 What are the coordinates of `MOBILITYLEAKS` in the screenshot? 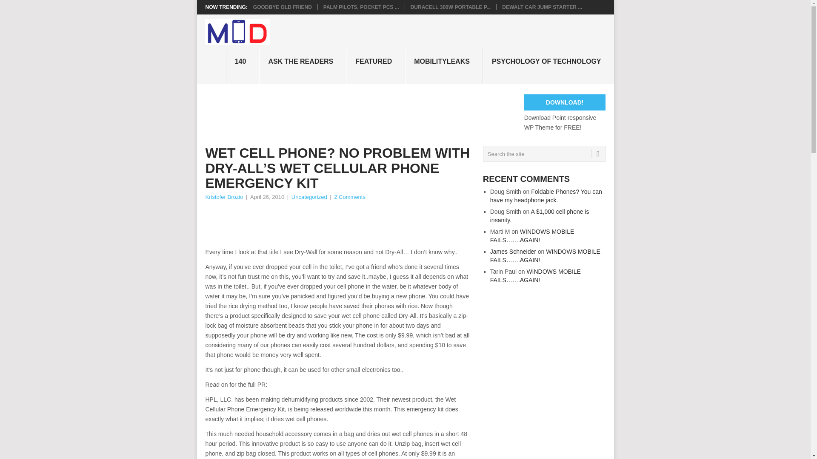 It's located at (444, 66).